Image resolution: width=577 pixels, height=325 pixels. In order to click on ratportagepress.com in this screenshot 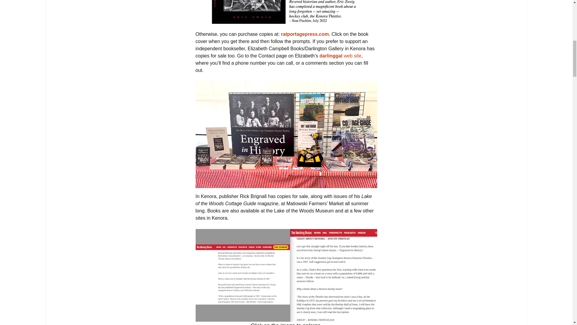, I will do `click(305, 34)`.